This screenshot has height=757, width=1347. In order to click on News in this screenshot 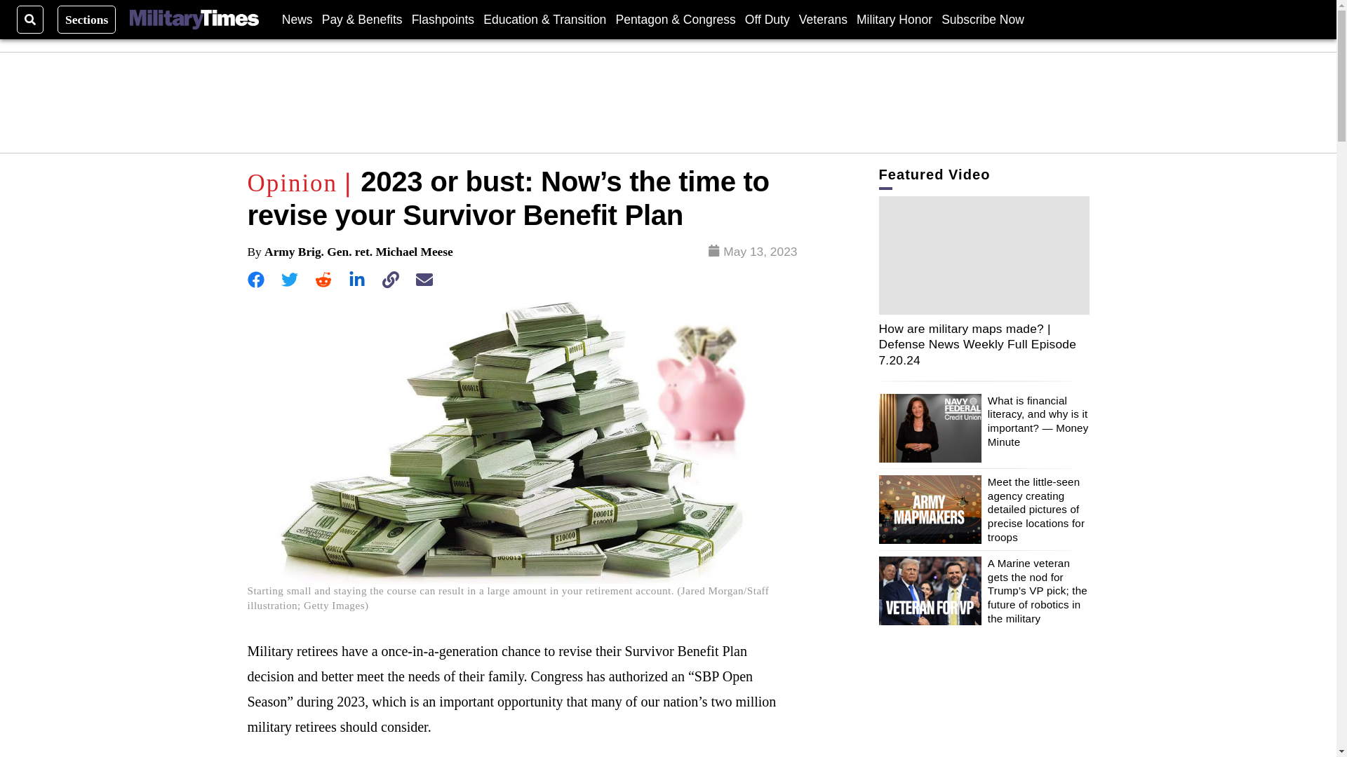, I will do `click(297, 19)`.